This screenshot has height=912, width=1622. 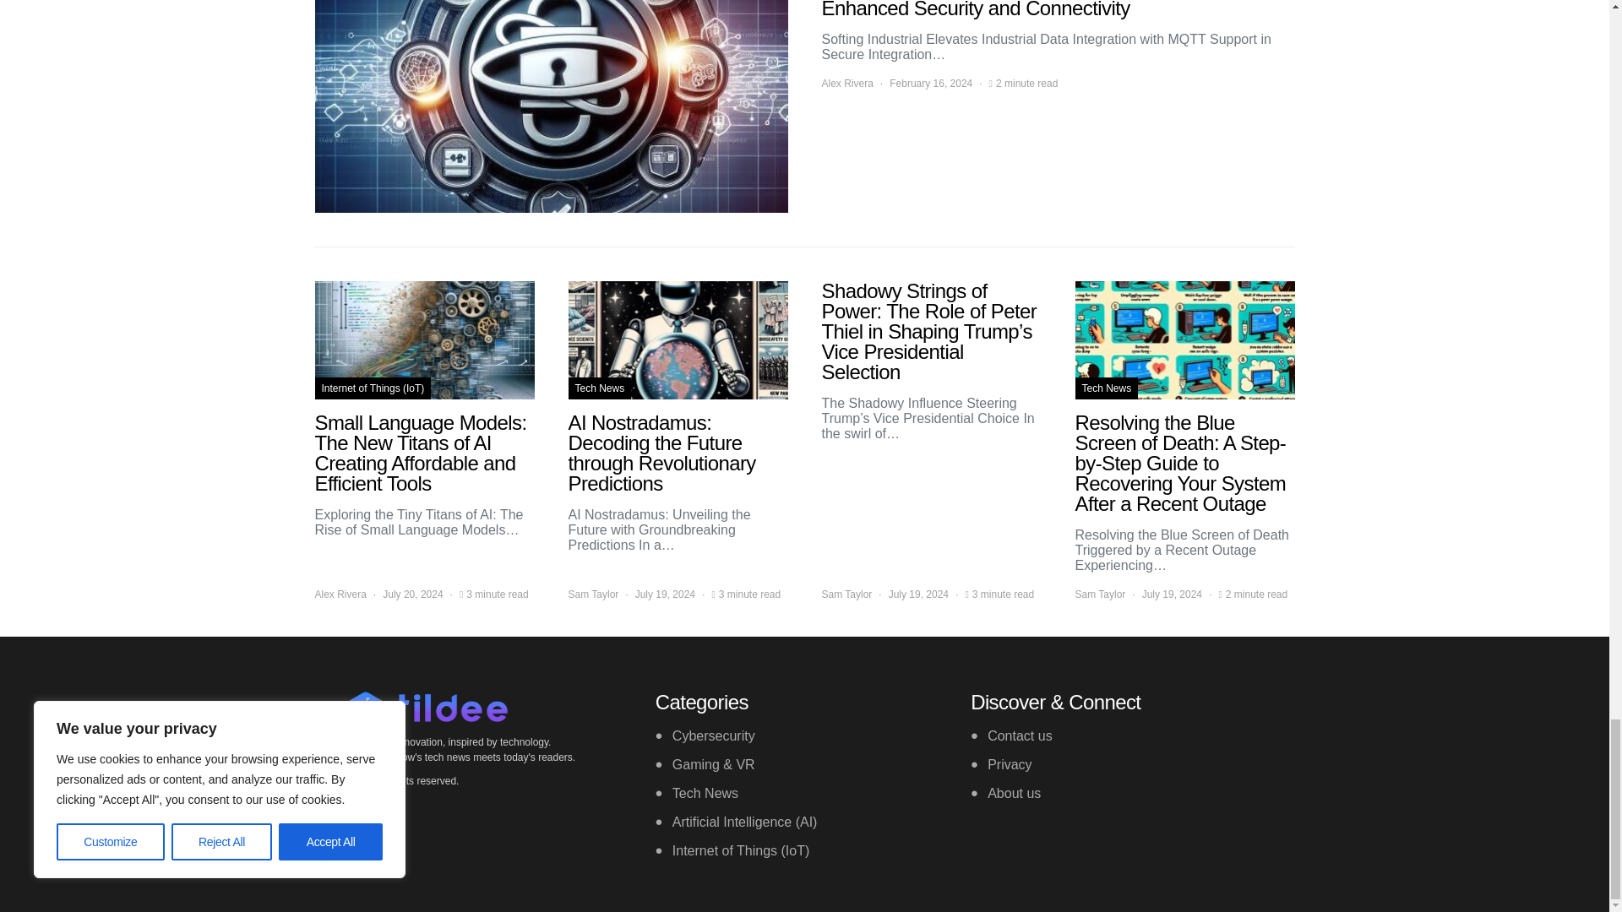 What do you see at coordinates (593, 594) in the screenshot?
I see `View all posts by Sam Taylor` at bounding box center [593, 594].